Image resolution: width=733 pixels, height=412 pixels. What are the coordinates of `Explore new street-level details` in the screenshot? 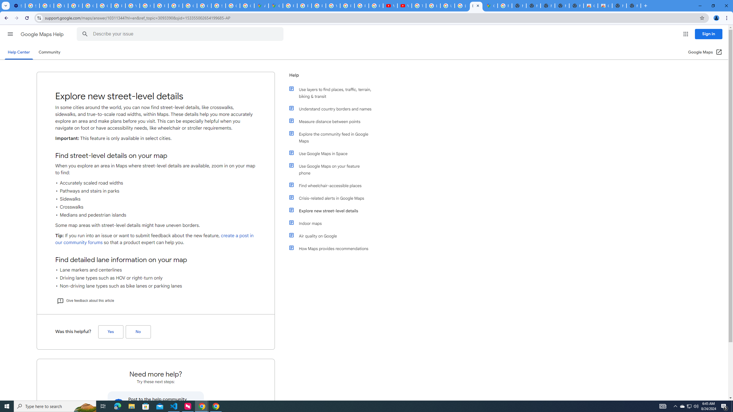 It's located at (333, 211).